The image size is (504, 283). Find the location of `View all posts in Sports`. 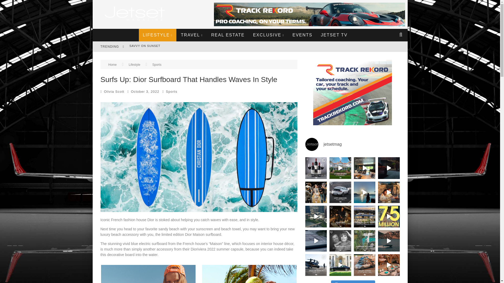

View all posts in Sports is located at coordinates (156, 64).